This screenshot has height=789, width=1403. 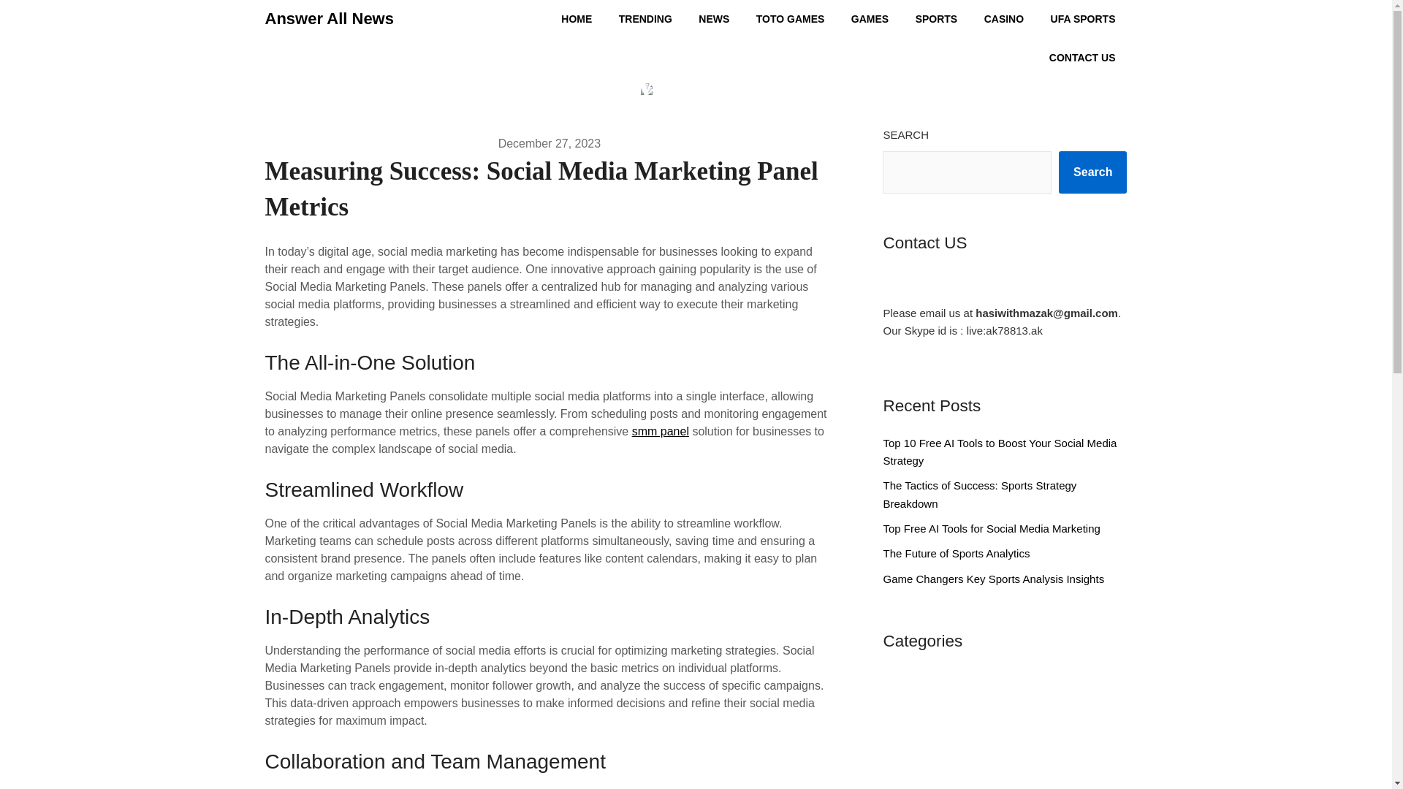 I want to click on GAMES, so click(x=870, y=19).